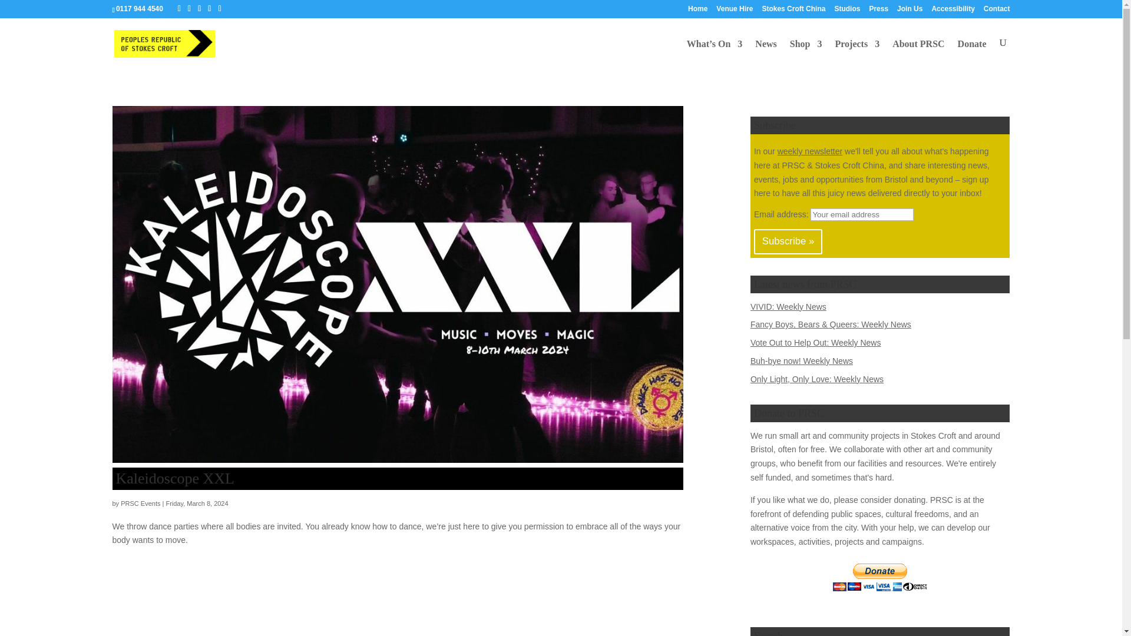  I want to click on PayPal - The safer, easier way to pay online!, so click(880, 577).